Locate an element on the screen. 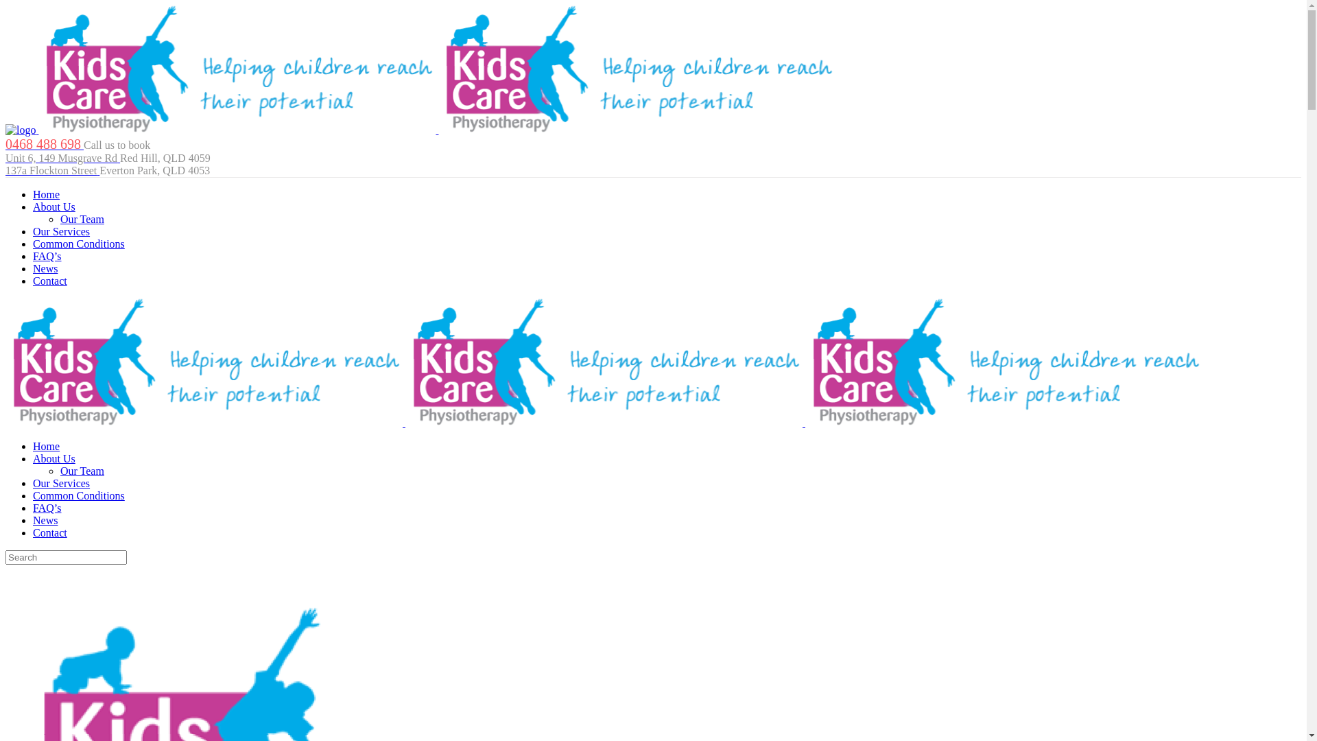  News is located at coordinates (45, 520).